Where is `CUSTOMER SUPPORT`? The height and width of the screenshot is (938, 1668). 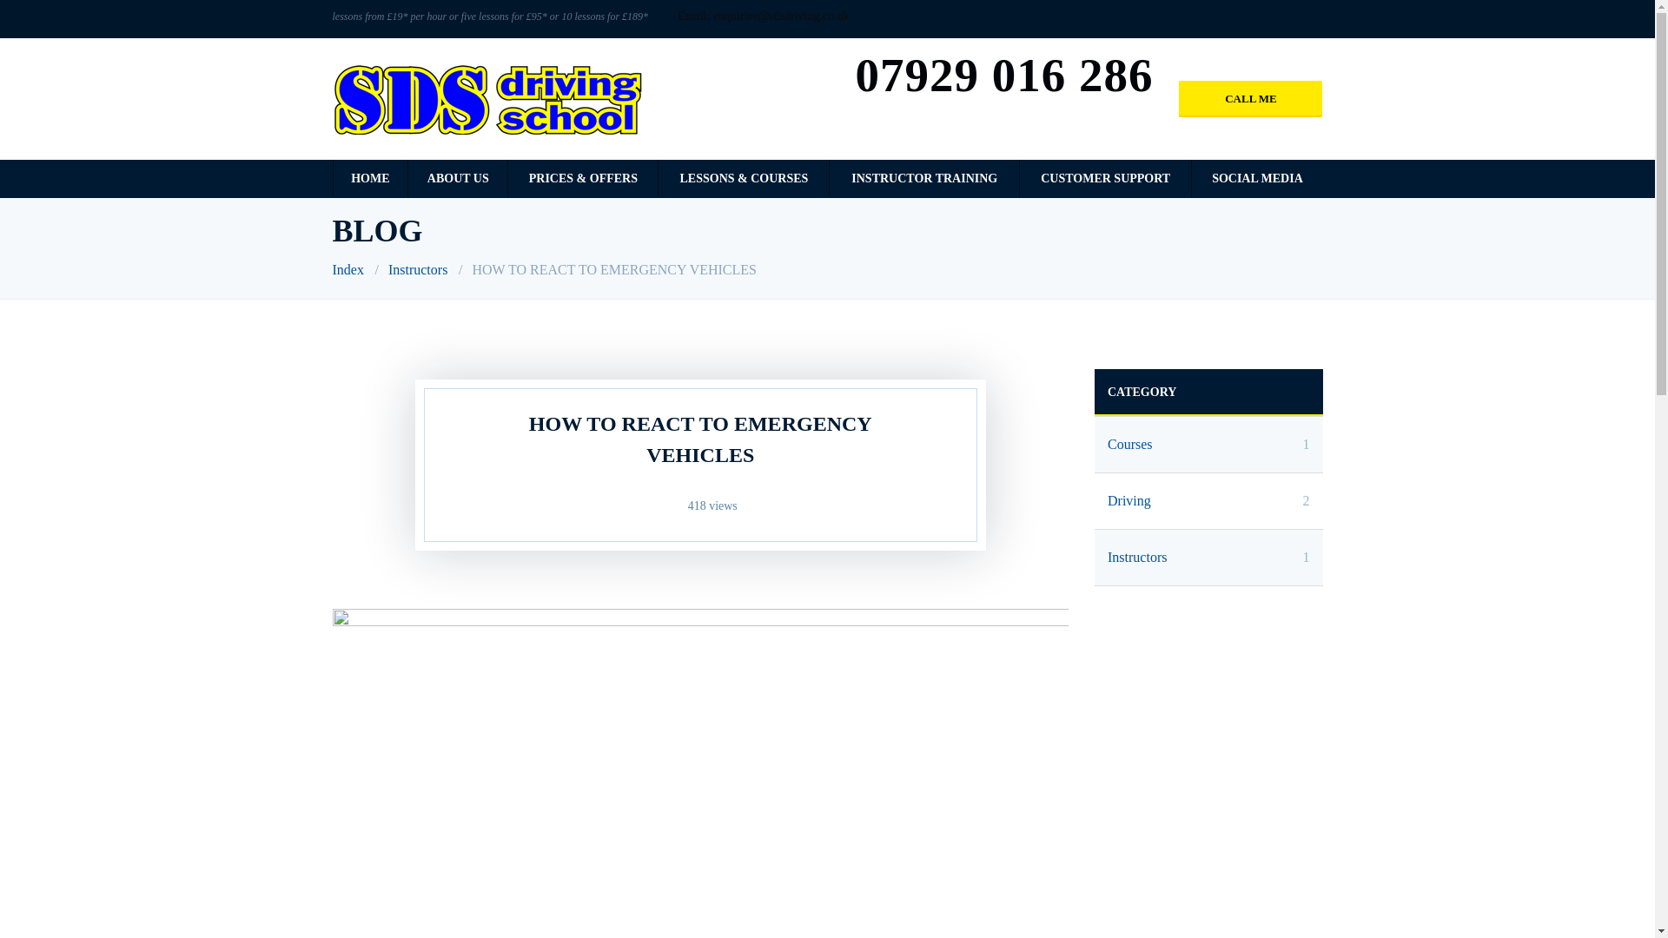 CUSTOMER SUPPORT is located at coordinates (1105, 178).